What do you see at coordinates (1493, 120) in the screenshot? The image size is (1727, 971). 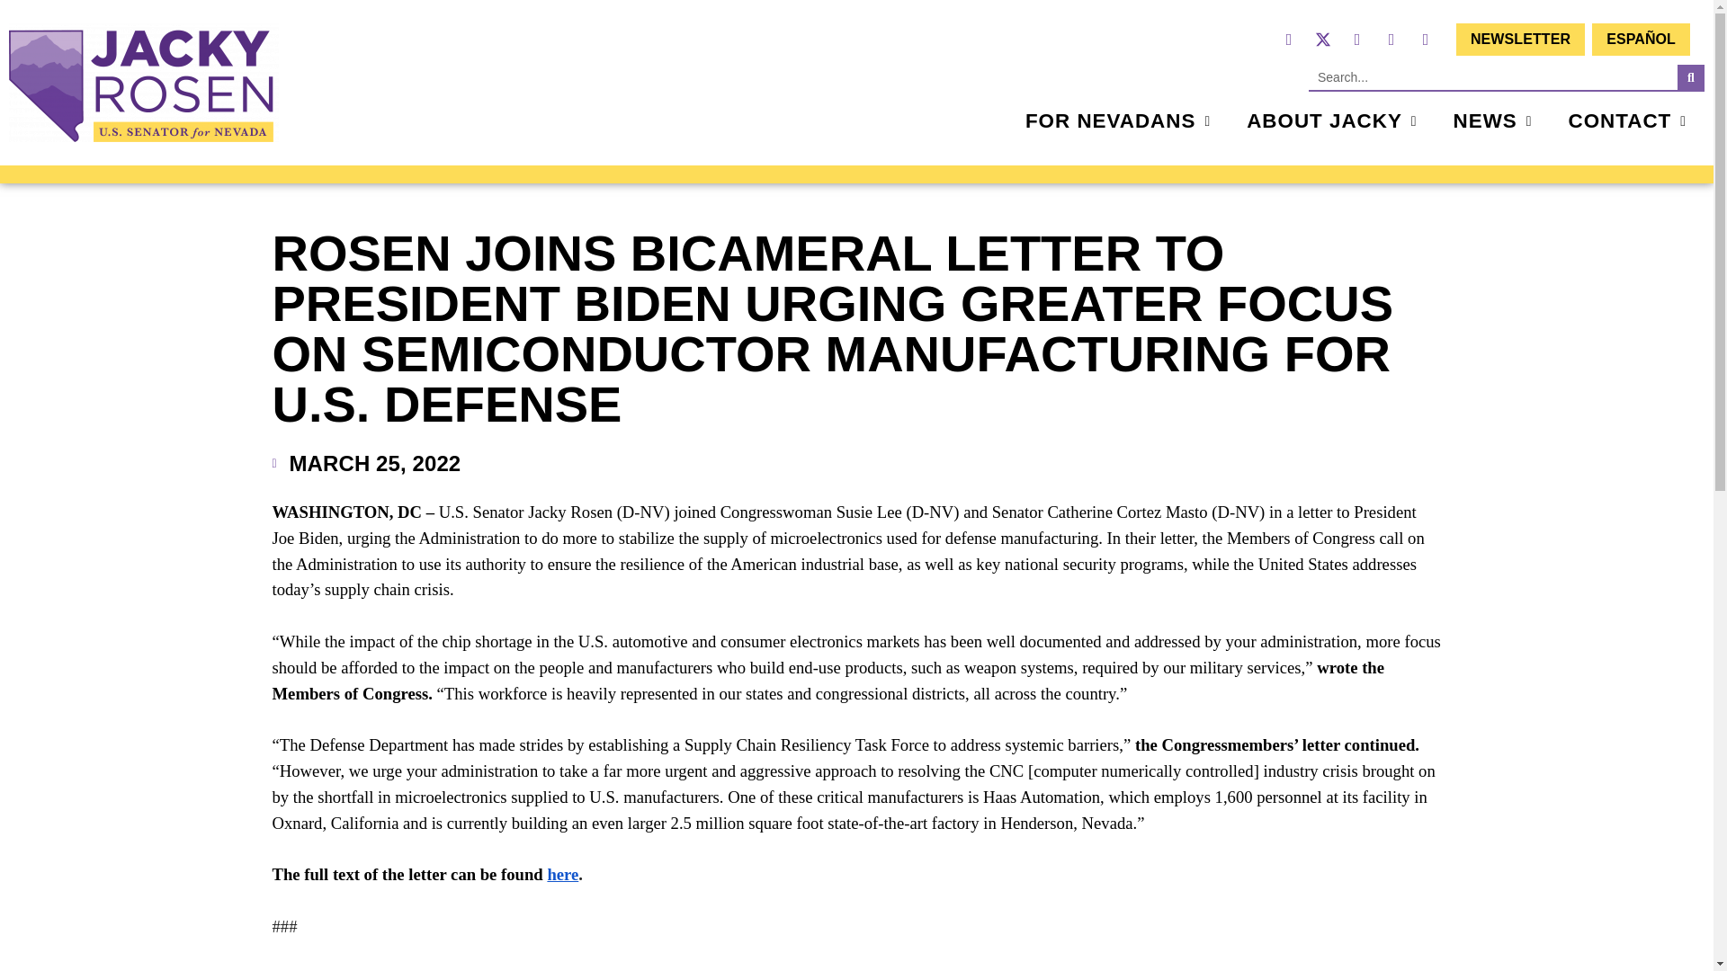 I see `NEWS` at bounding box center [1493, 120].